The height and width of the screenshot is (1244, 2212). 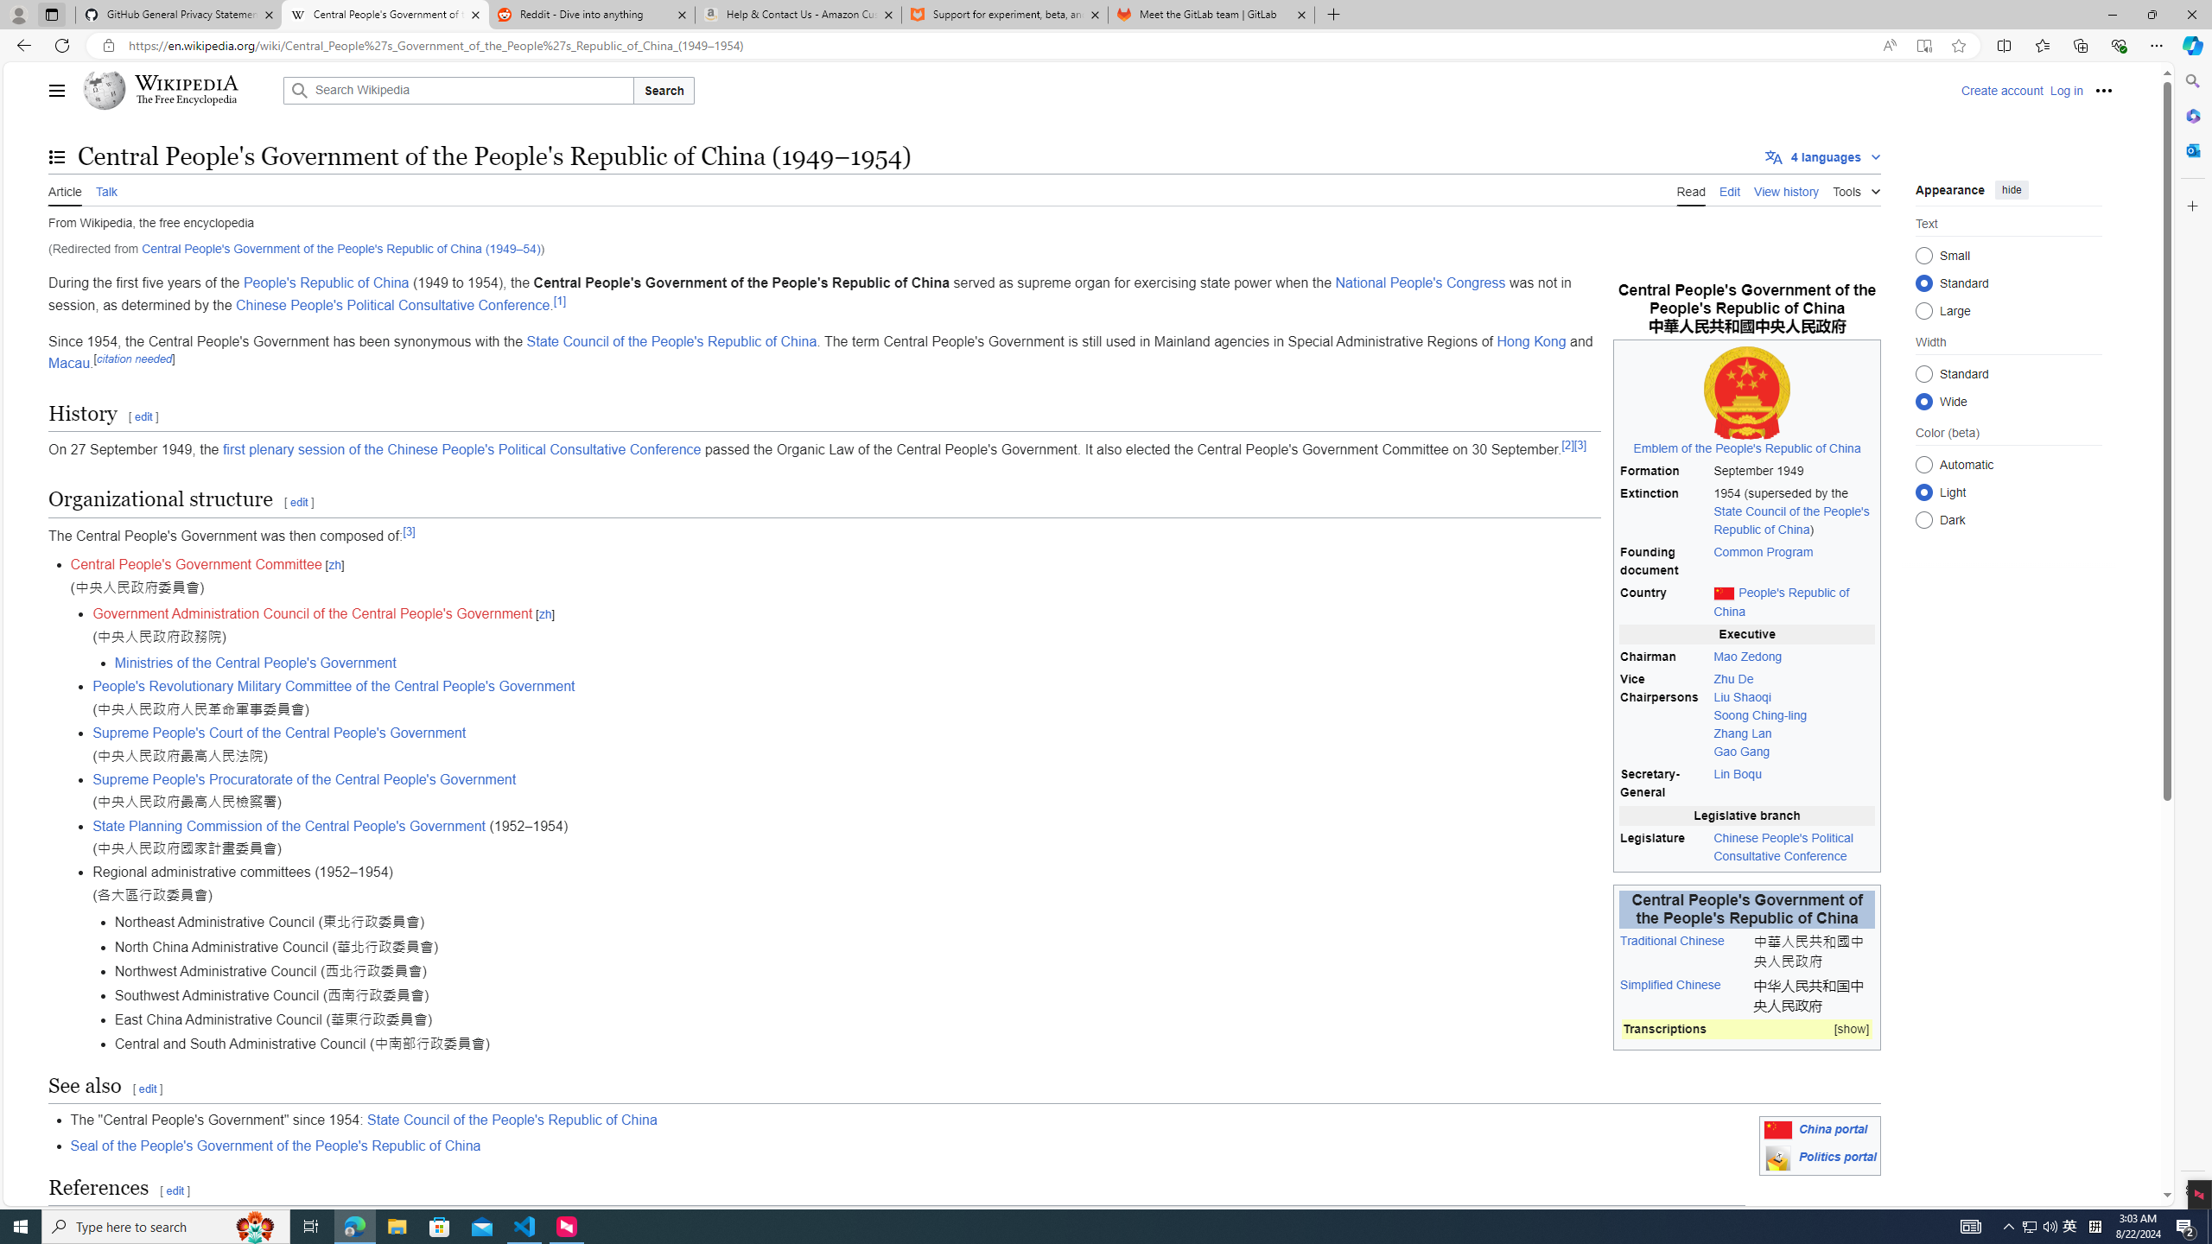 I want to click on Wikipedia The Free Encyclopedia, so click(x=179, y=90).